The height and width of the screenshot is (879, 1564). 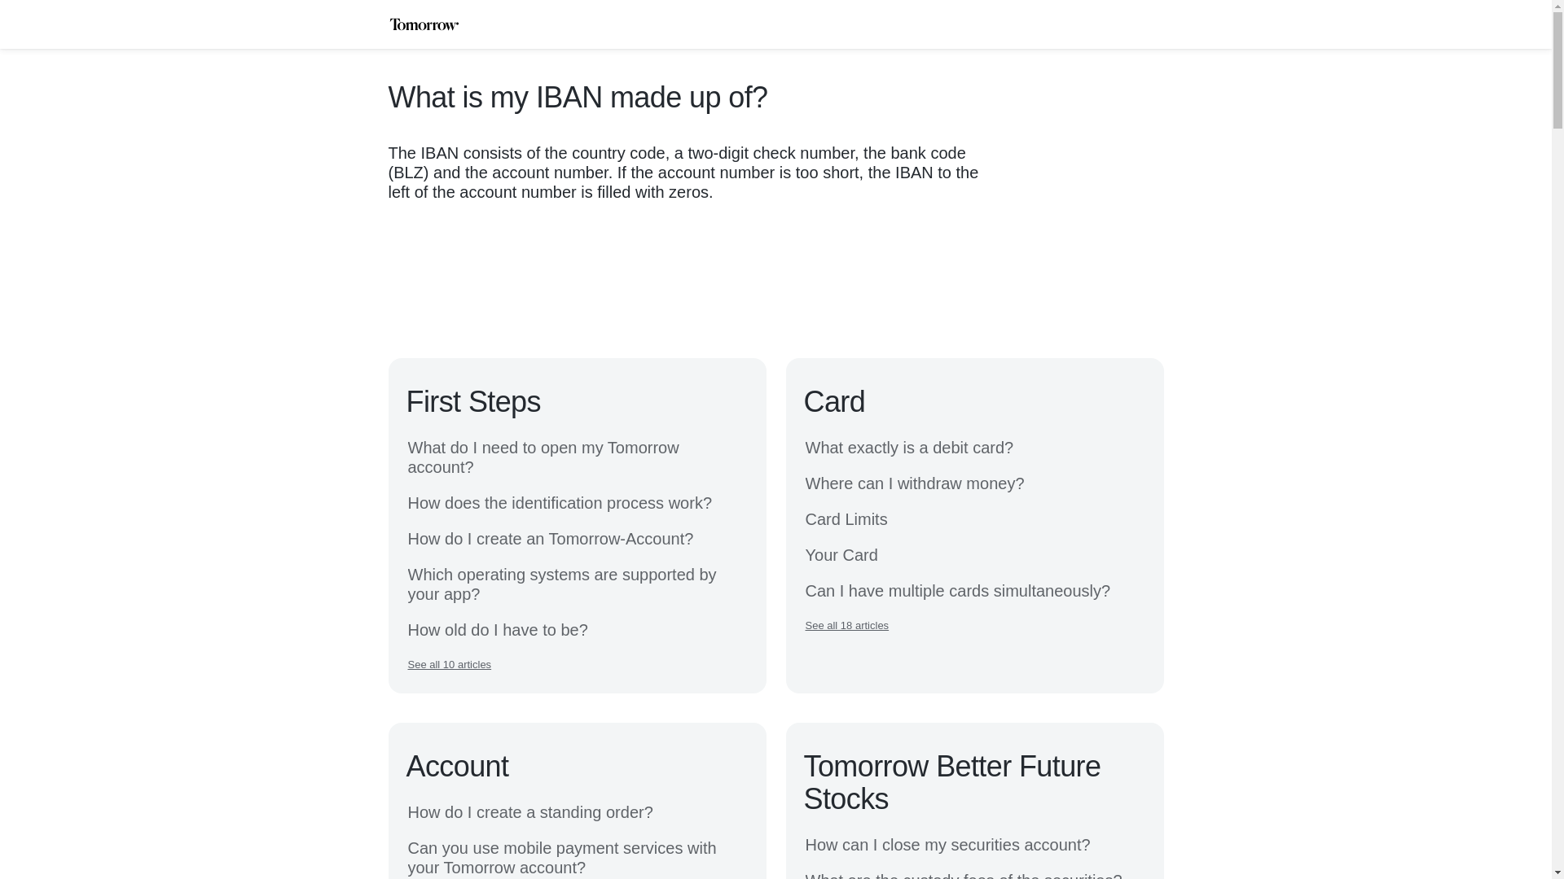 I want to click on Account, so click(x=456, y=767).